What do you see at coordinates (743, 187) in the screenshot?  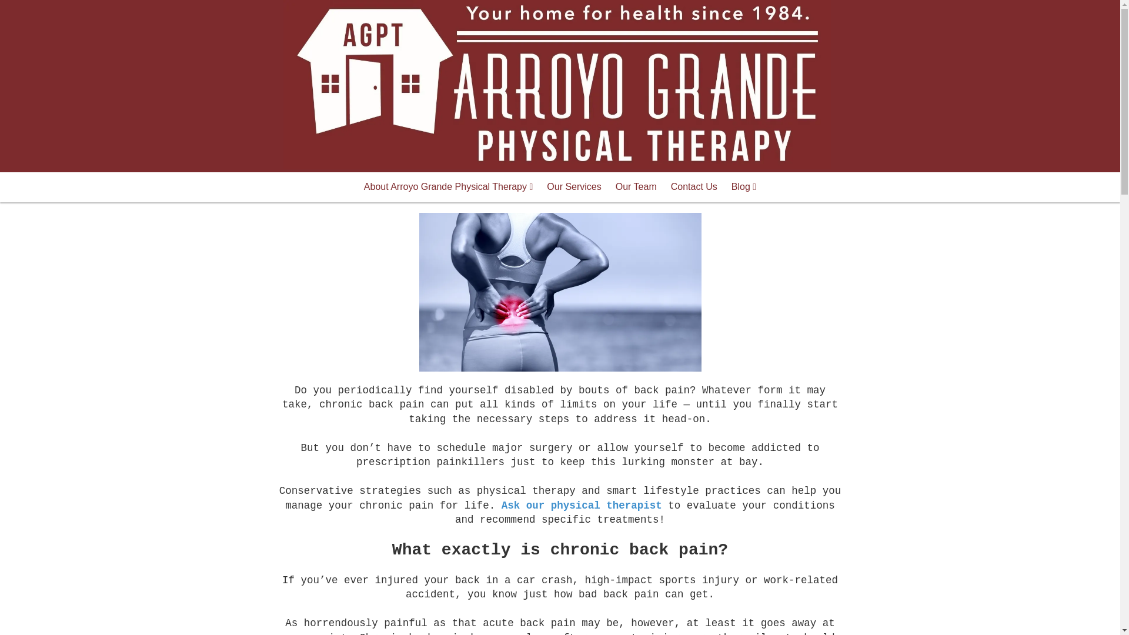 I see `Blog` at bounding box center [743, 187].